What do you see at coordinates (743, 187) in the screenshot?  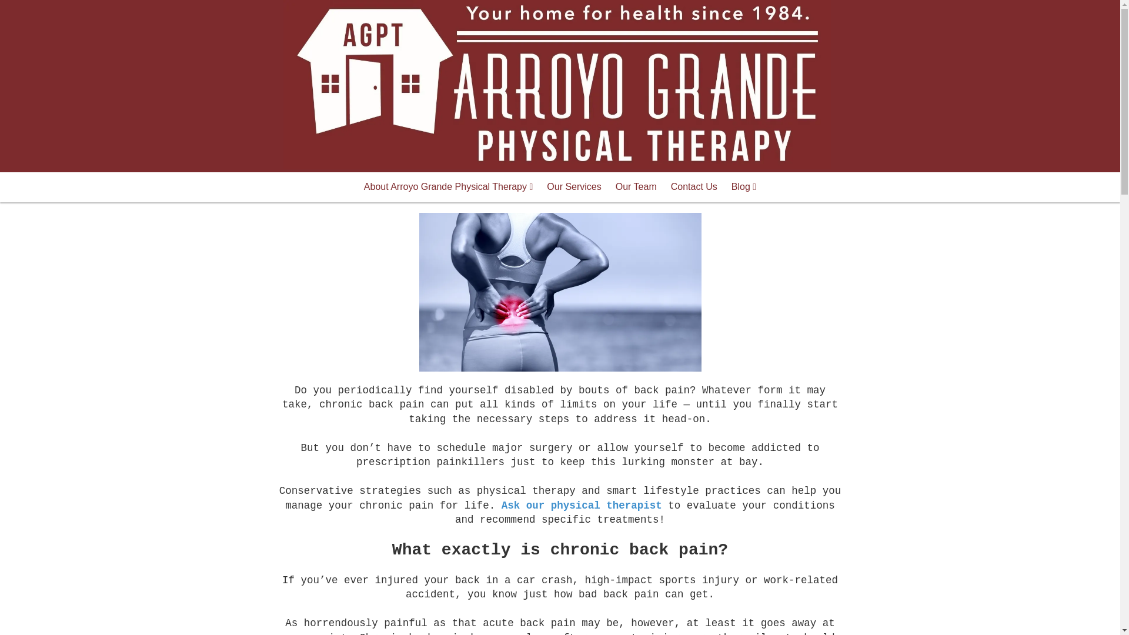 I see `Blog` at bounding box center [743, 187].